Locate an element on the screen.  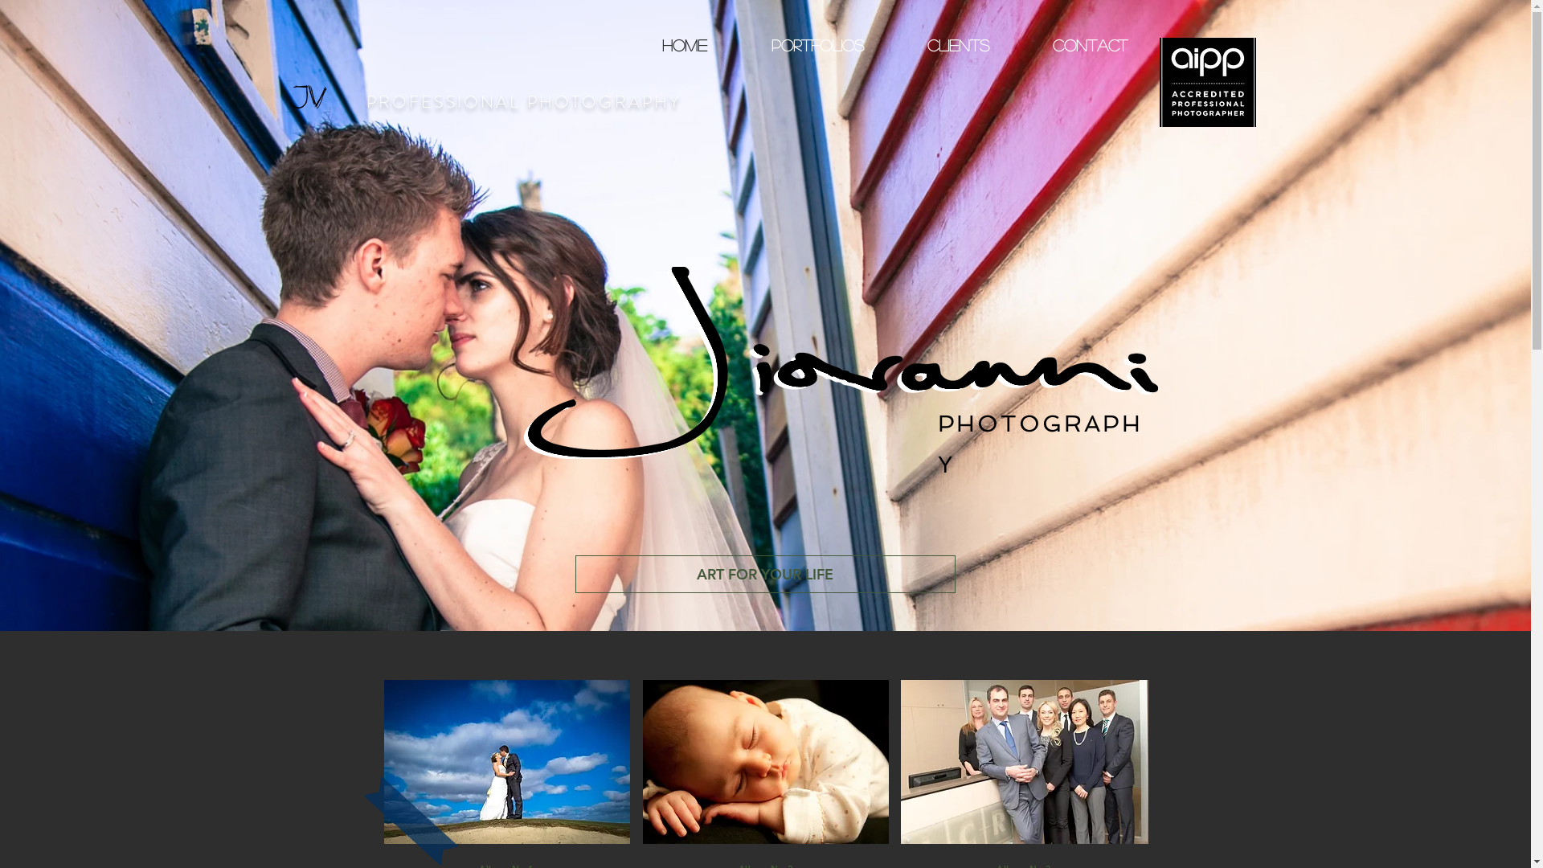
Clients is located at coordinates (958, 45).